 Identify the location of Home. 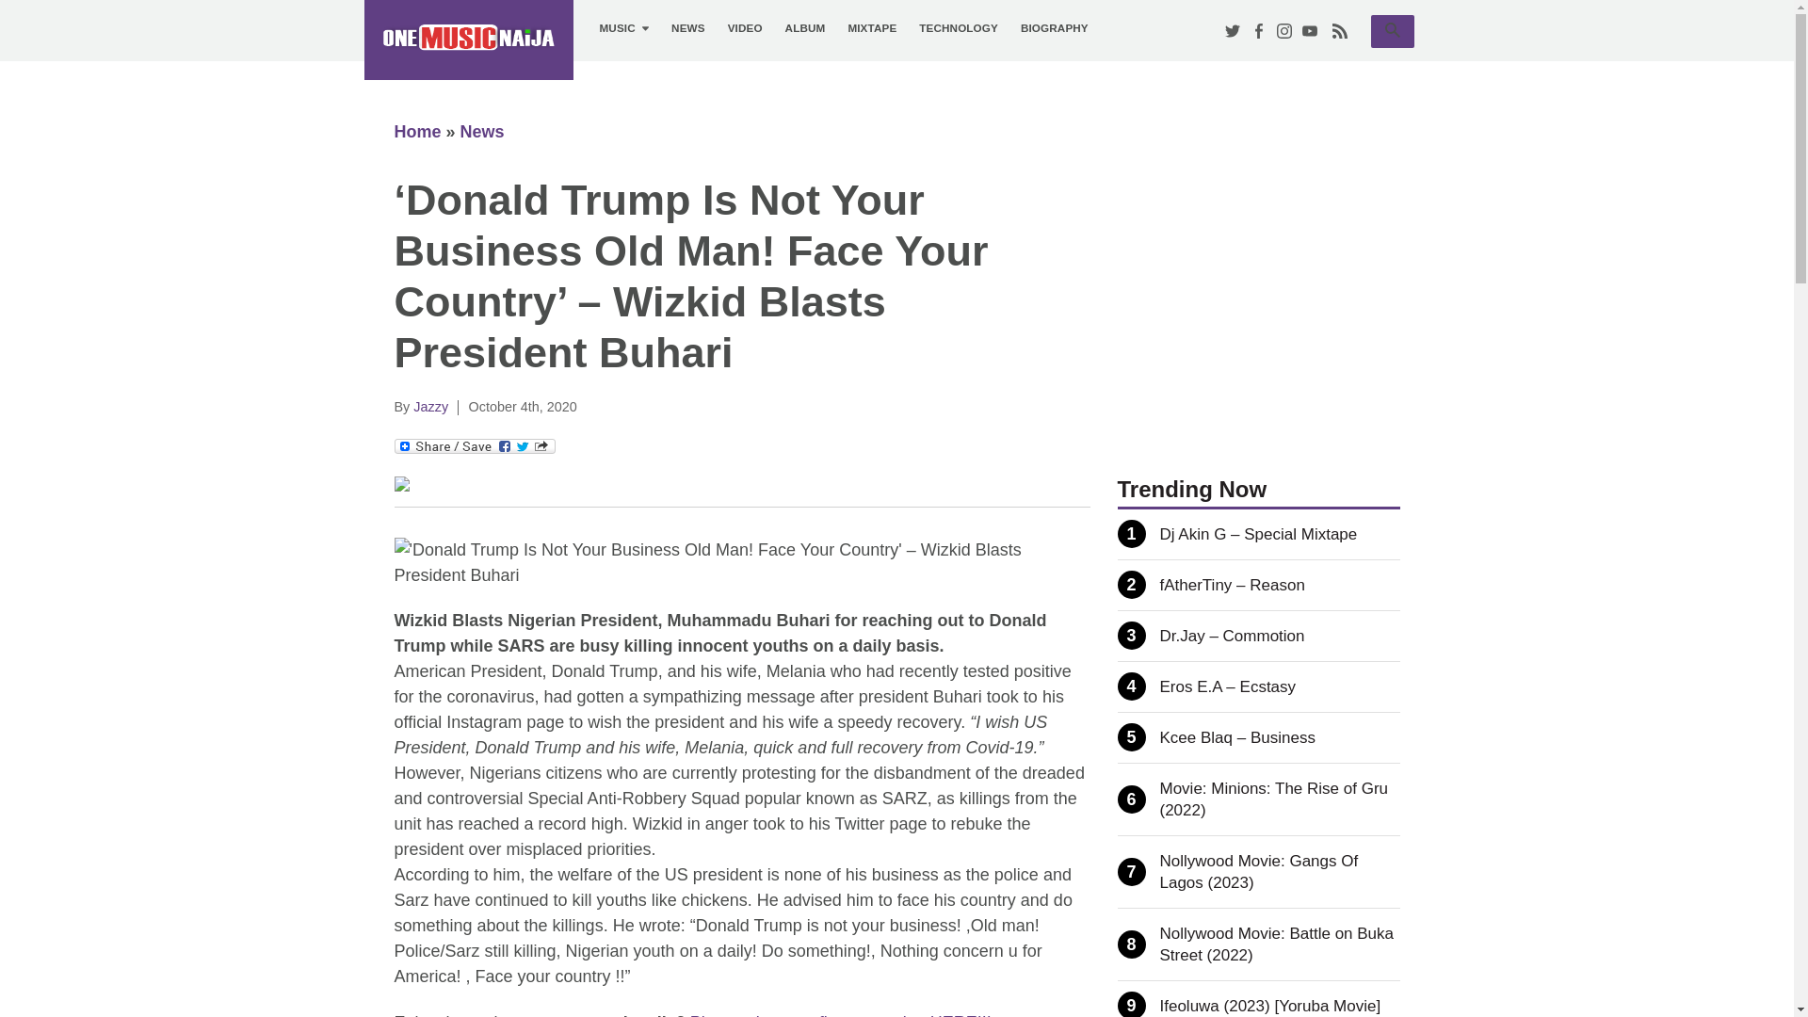
(431, 407).